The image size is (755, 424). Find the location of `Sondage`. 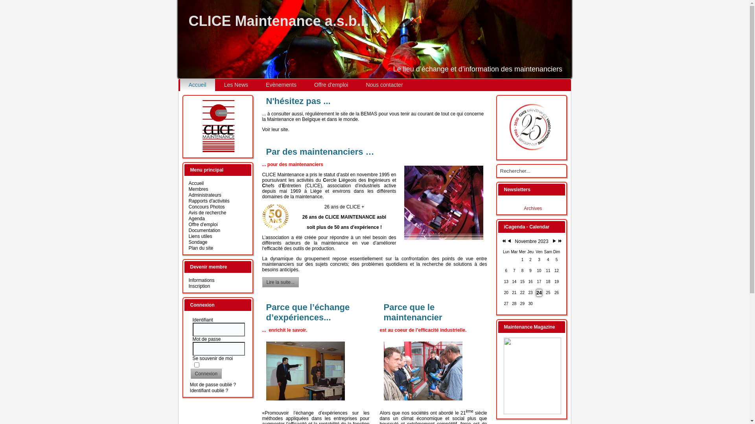

Sondage is located at coordinates (198, 242).